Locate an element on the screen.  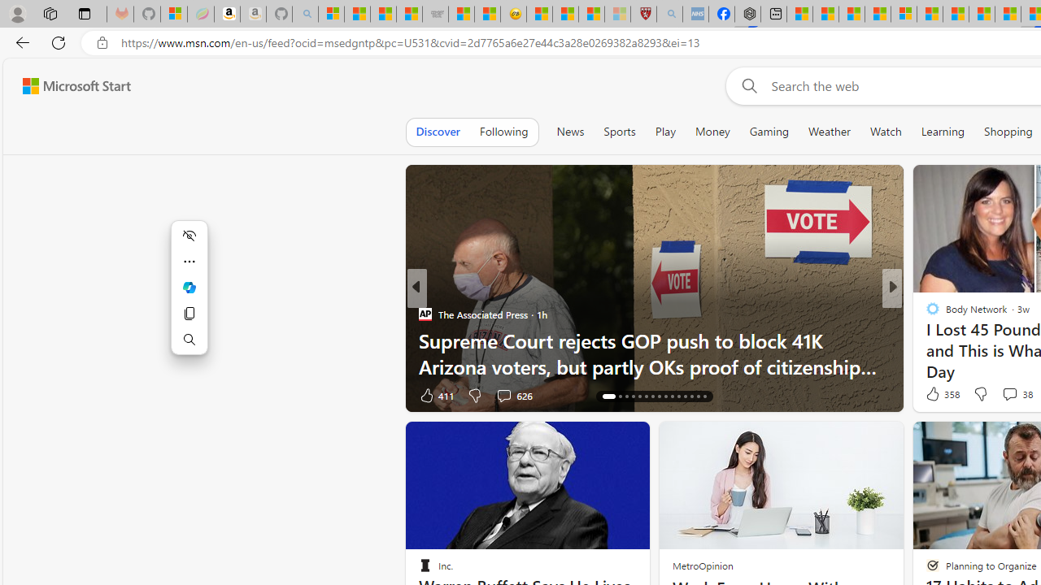
604 Like is located at coordinates (937, 395).